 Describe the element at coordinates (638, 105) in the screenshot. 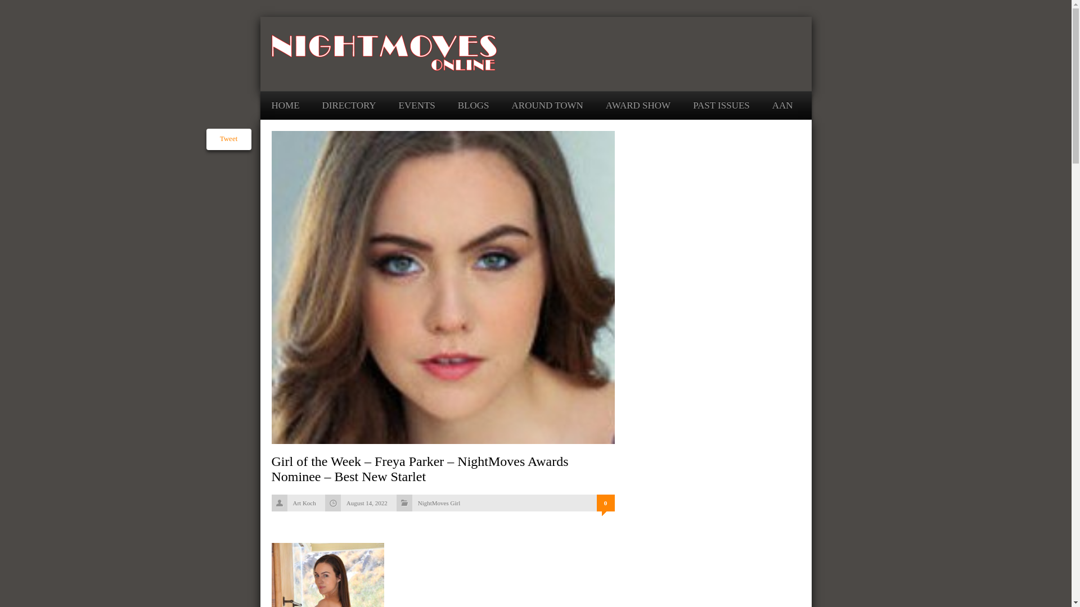

I see `AWARD SHOW` at that location.